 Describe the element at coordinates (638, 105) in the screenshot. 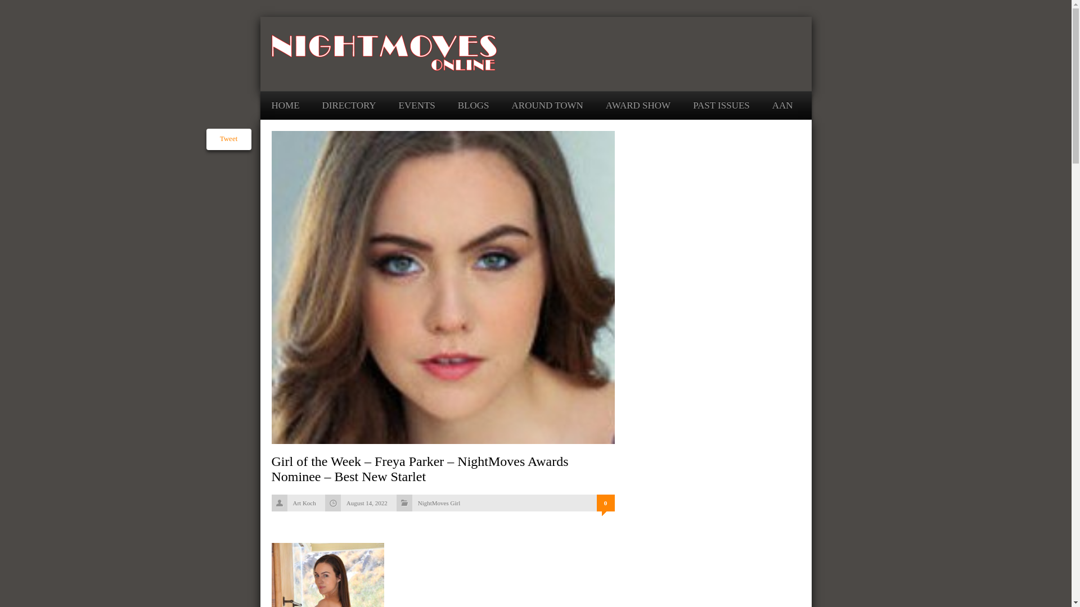

I see `AWARD SHOW` at that location.